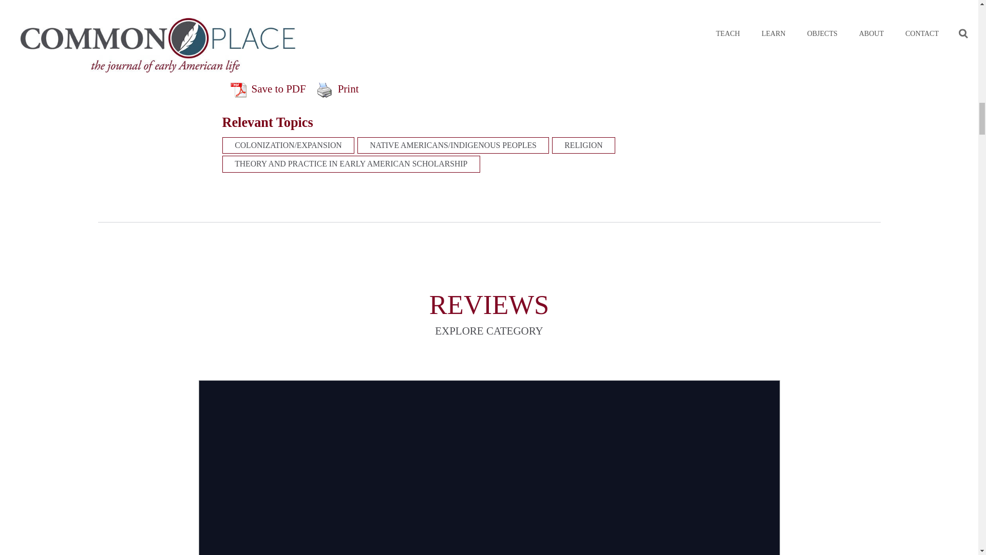  Describe the element at coordinates (324, 89) in the screenshot. I see `Print Content` at that location.